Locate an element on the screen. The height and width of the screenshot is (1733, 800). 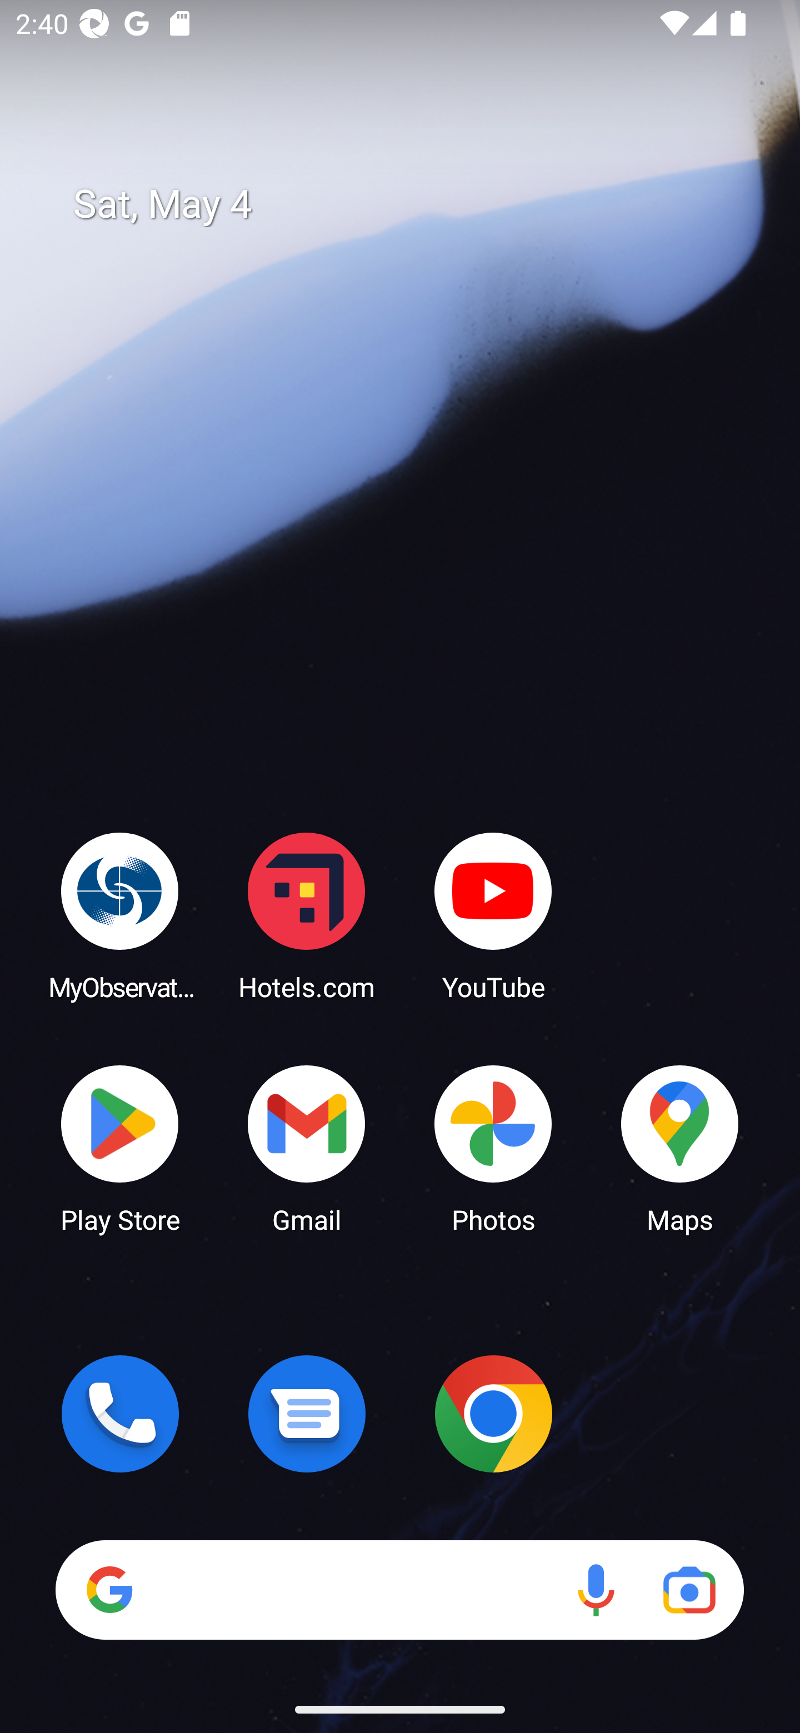
Search Voice search Google Lens is located at coordinates (399, 1590).